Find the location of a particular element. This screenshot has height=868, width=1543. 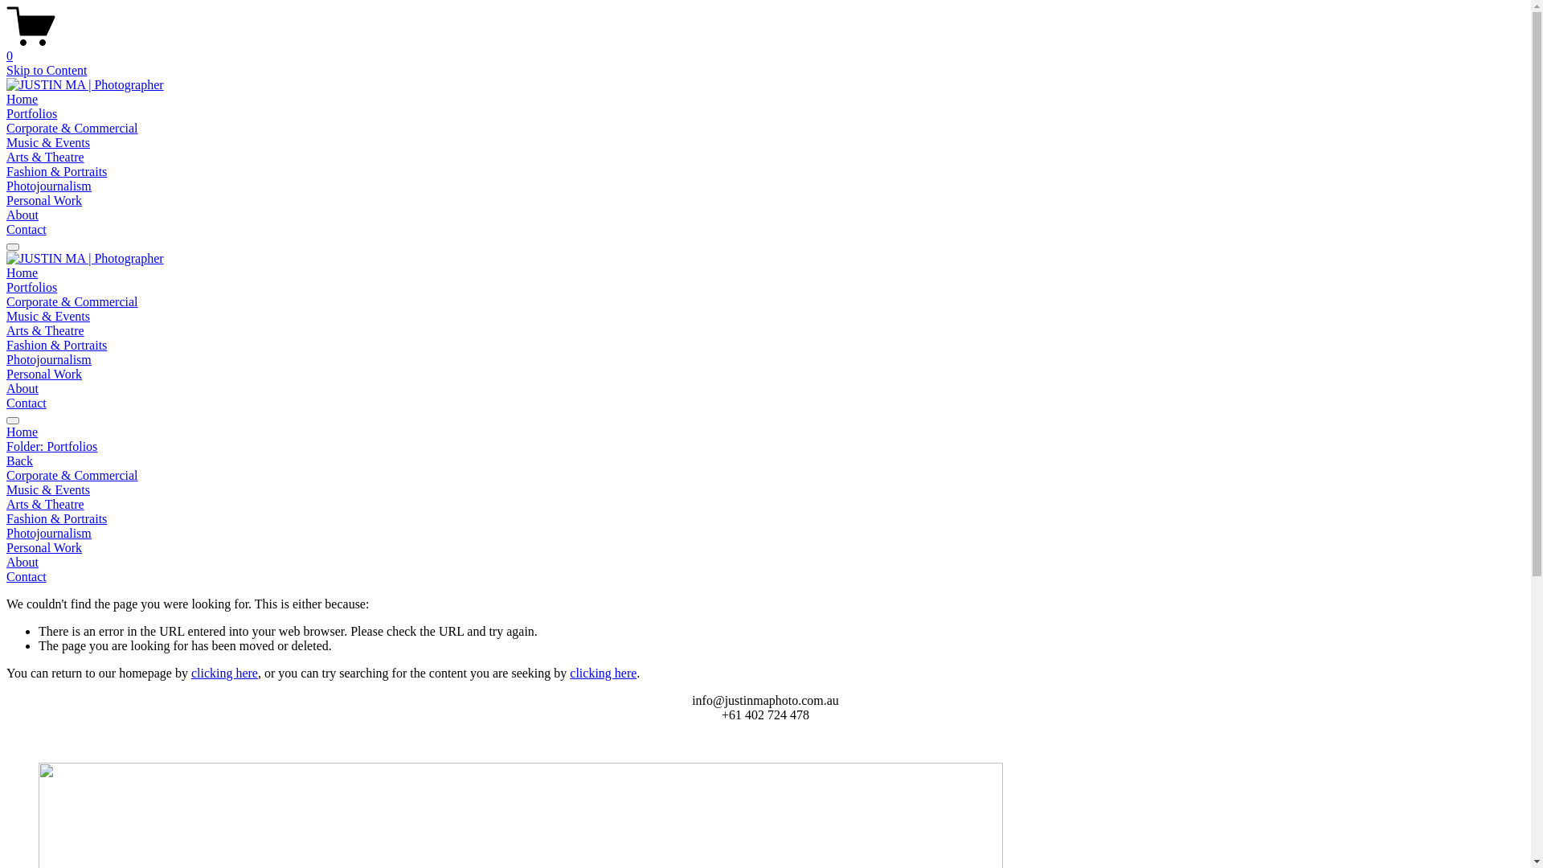

Portfolios is located at coordinates (32, 114).